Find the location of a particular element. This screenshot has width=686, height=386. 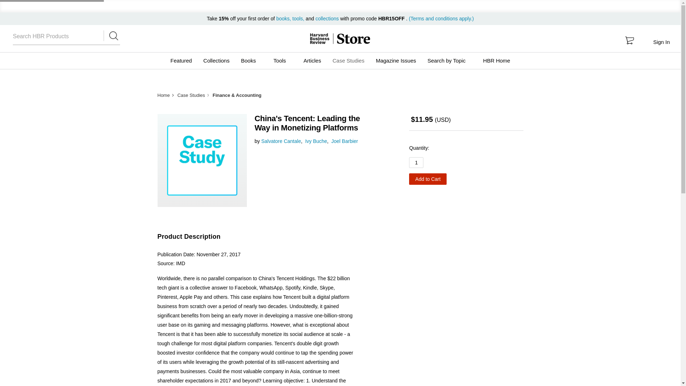

tools, is located at coordinates (298, 19).